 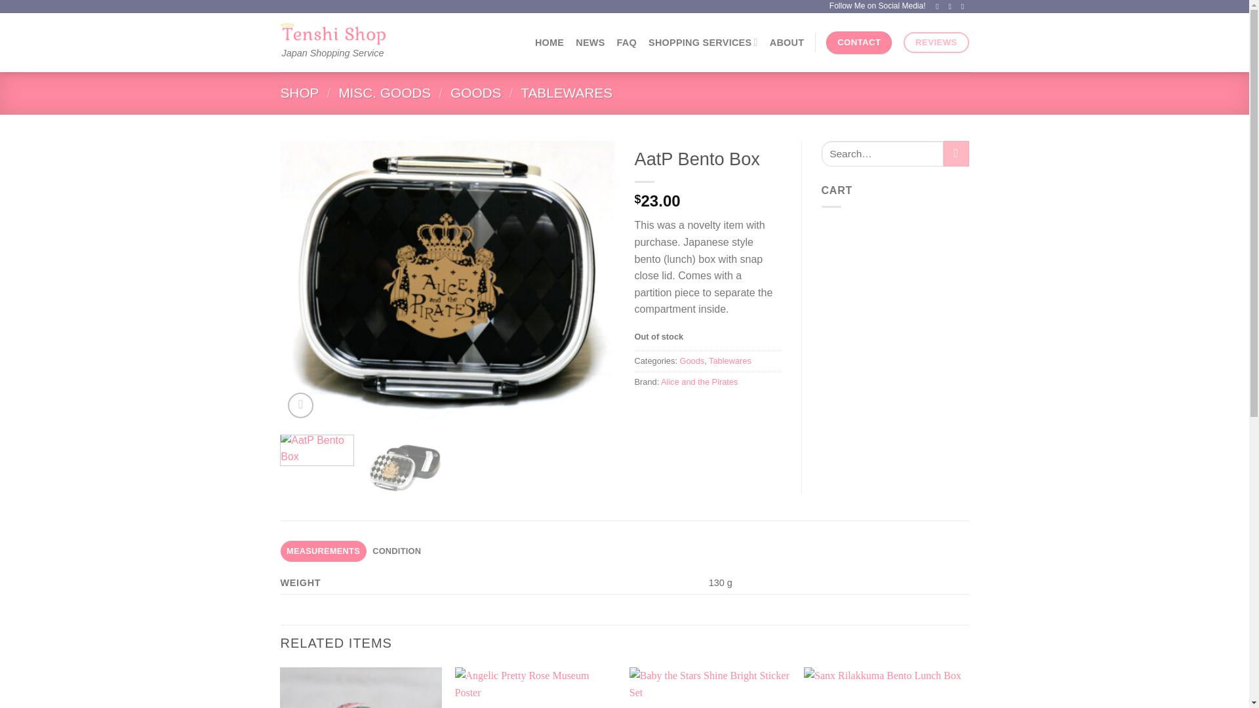 What do you see at coordinates (858, 42) in the screenshot?
I see `CONTACT` at bounding box center [858, 42].